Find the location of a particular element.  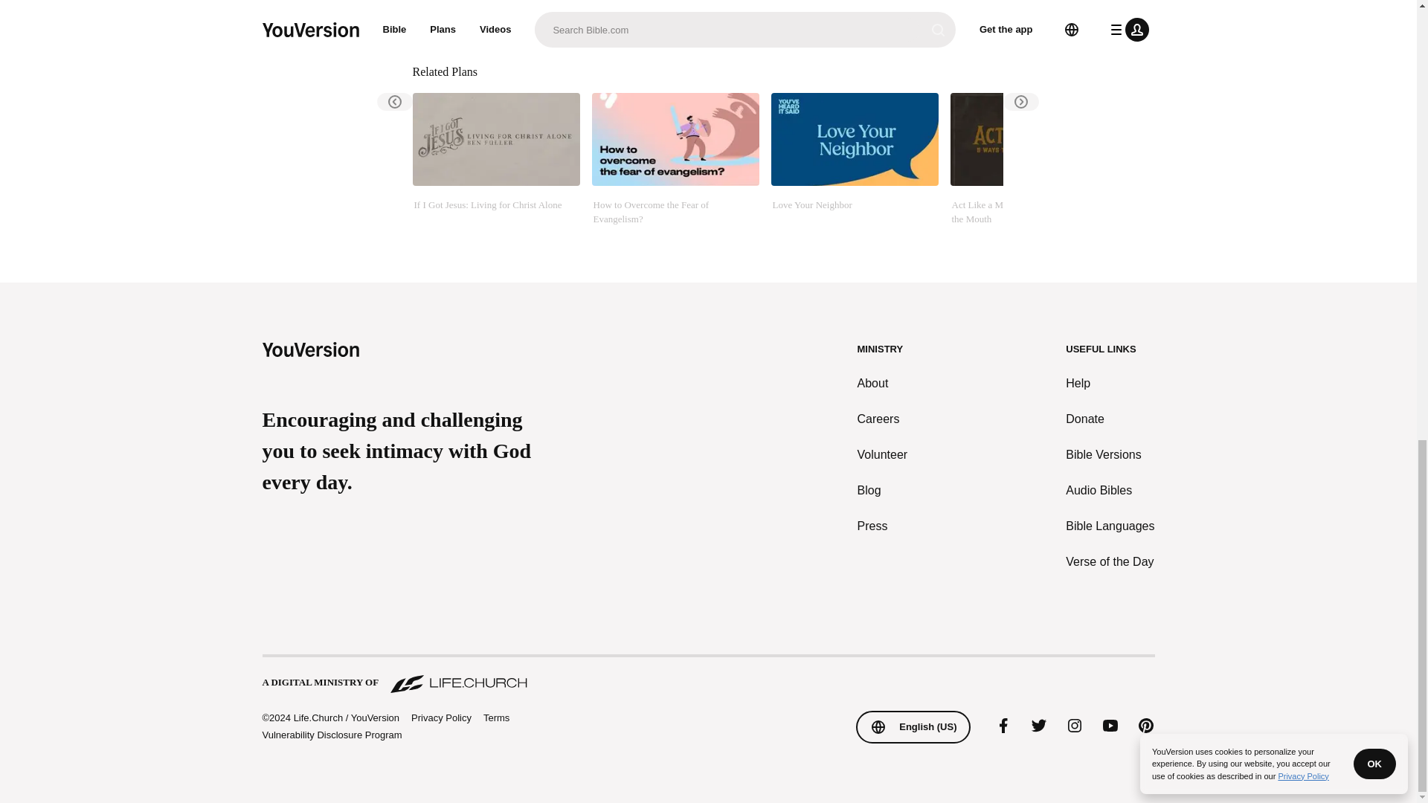

Donate is located at coordinates (1110, 419).